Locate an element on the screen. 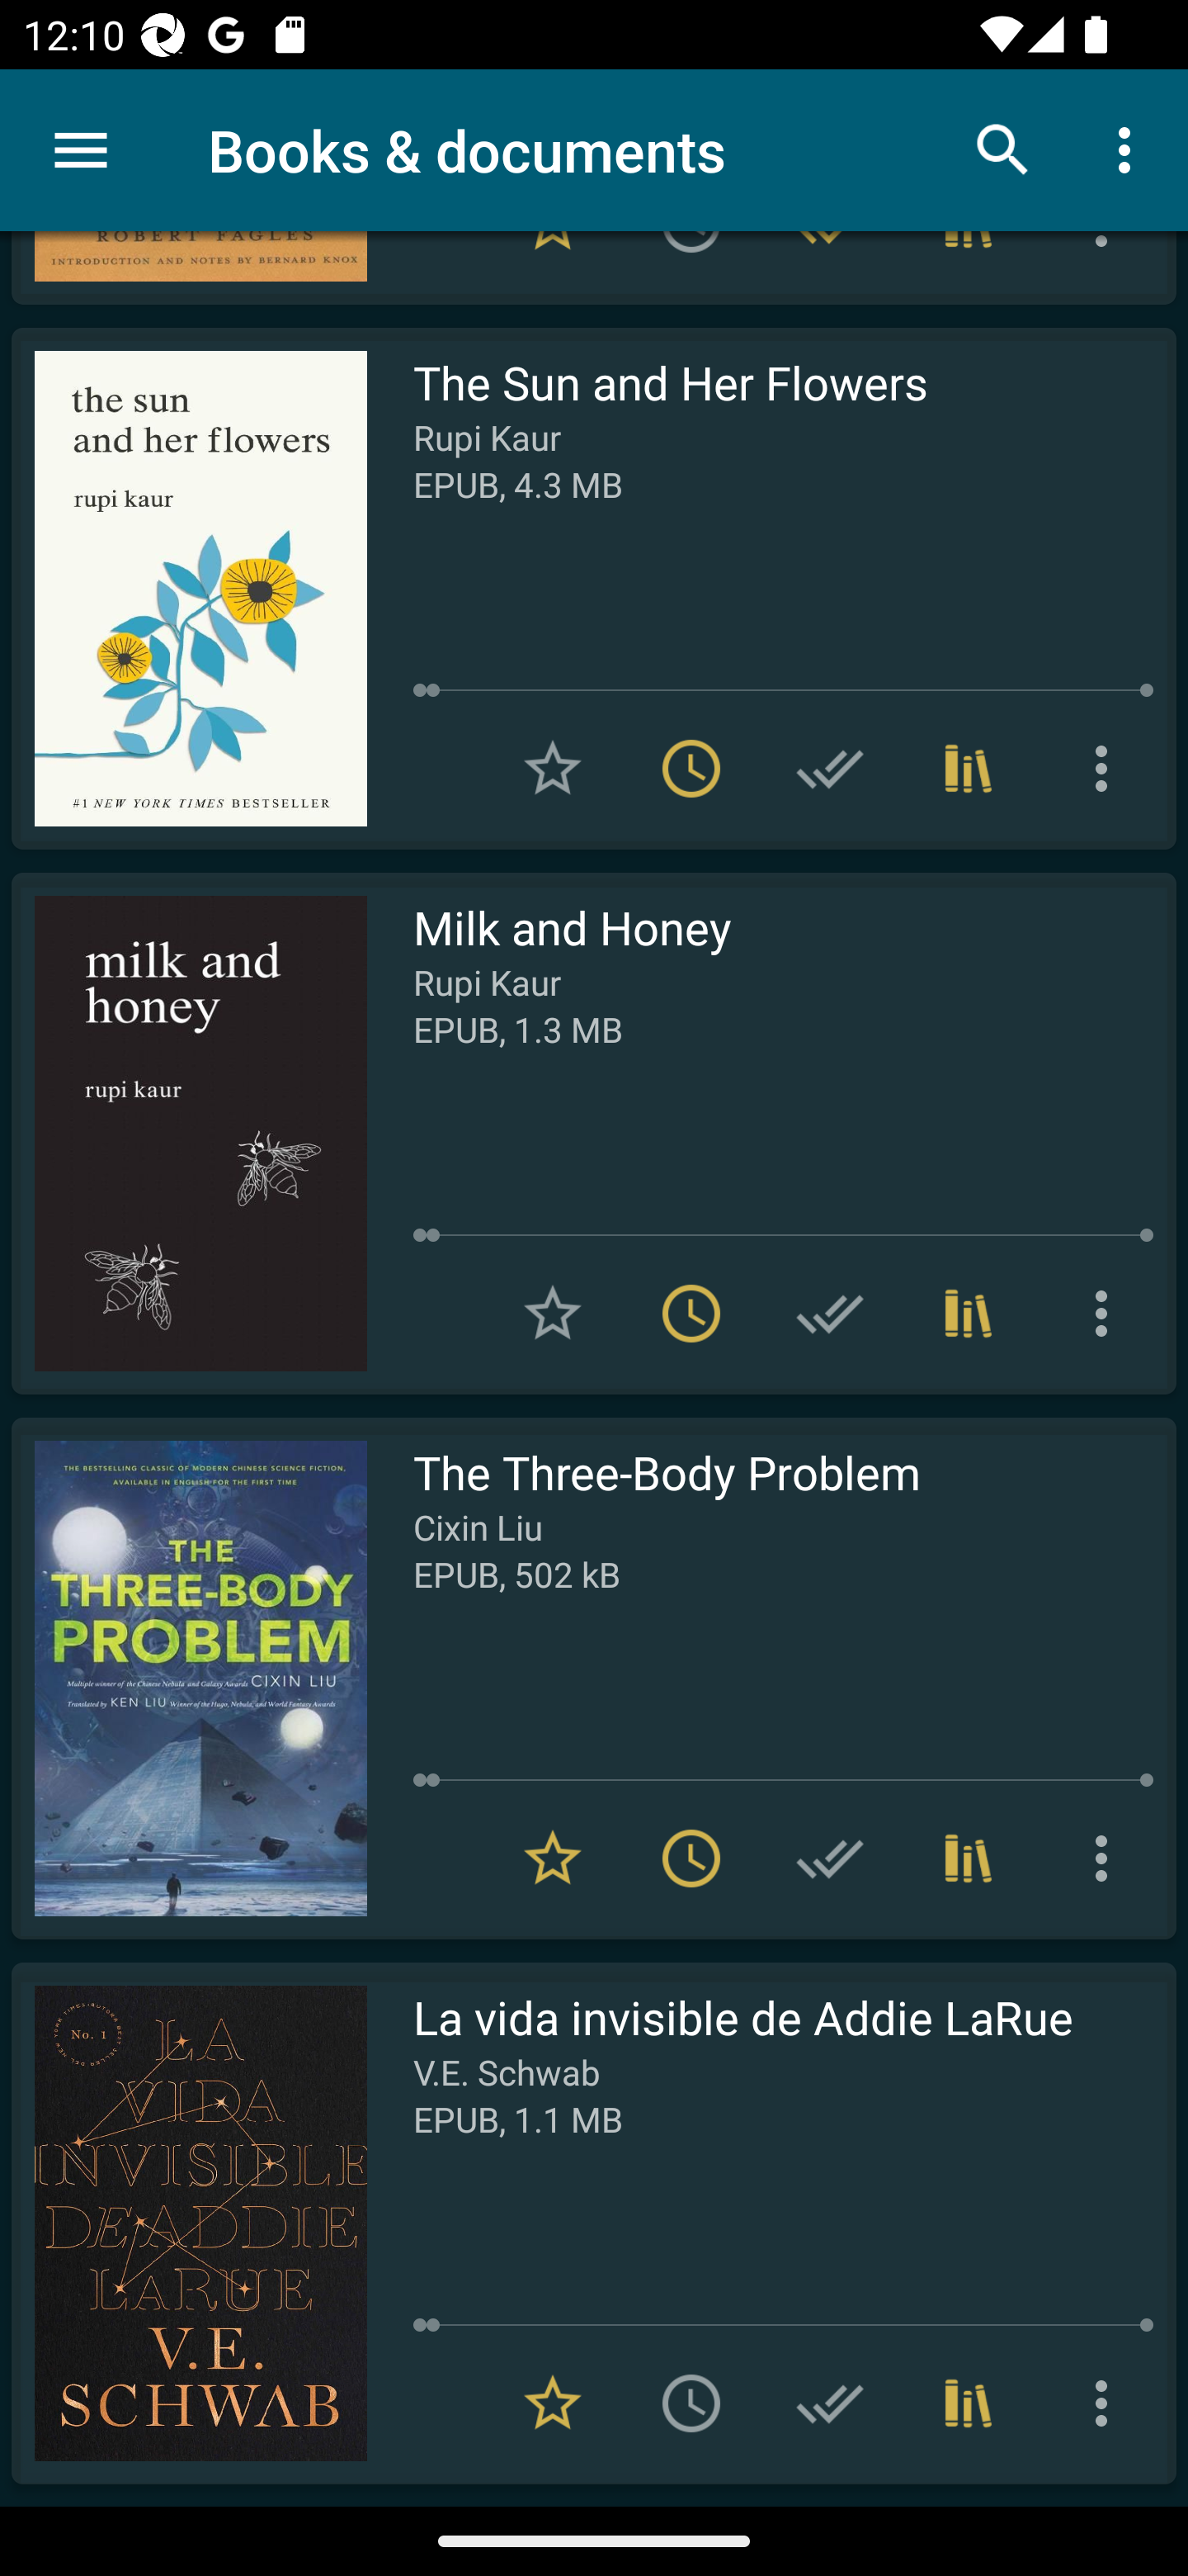  Read The Three-Body Problem is located at coordinates (189, 1678).